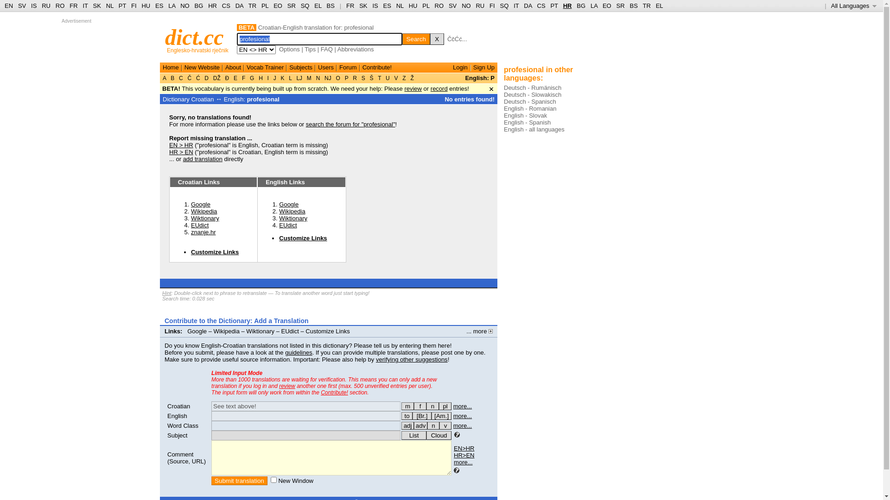 This screenshot has width=890, height=500. I want to click on Google, so click(197, 331).